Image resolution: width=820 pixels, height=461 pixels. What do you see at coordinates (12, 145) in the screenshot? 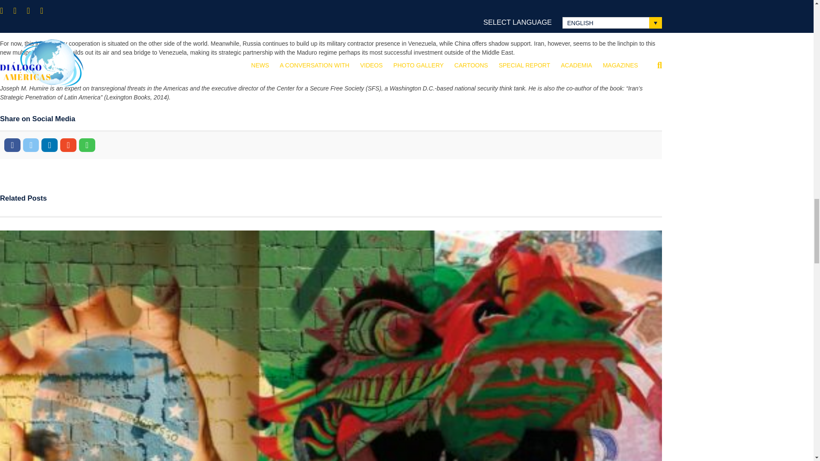
I see `Facebook` at bounding box center [12, 145].